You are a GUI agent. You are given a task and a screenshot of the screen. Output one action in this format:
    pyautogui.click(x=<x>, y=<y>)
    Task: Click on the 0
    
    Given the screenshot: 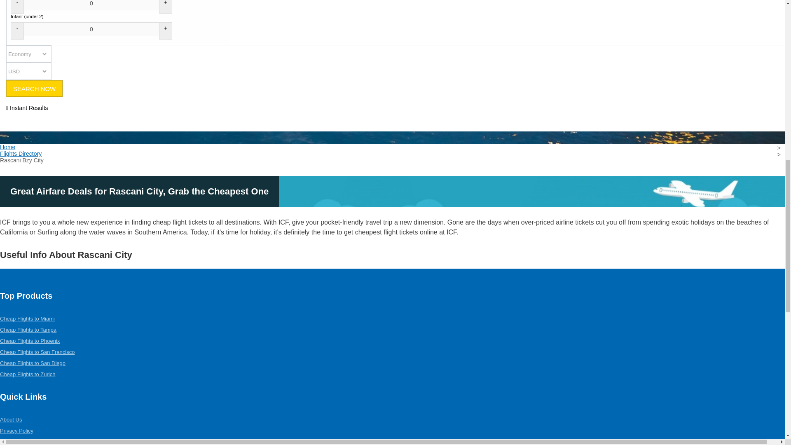 What is the action you would take?
    pyautogui.click(x=91, y=5)
    